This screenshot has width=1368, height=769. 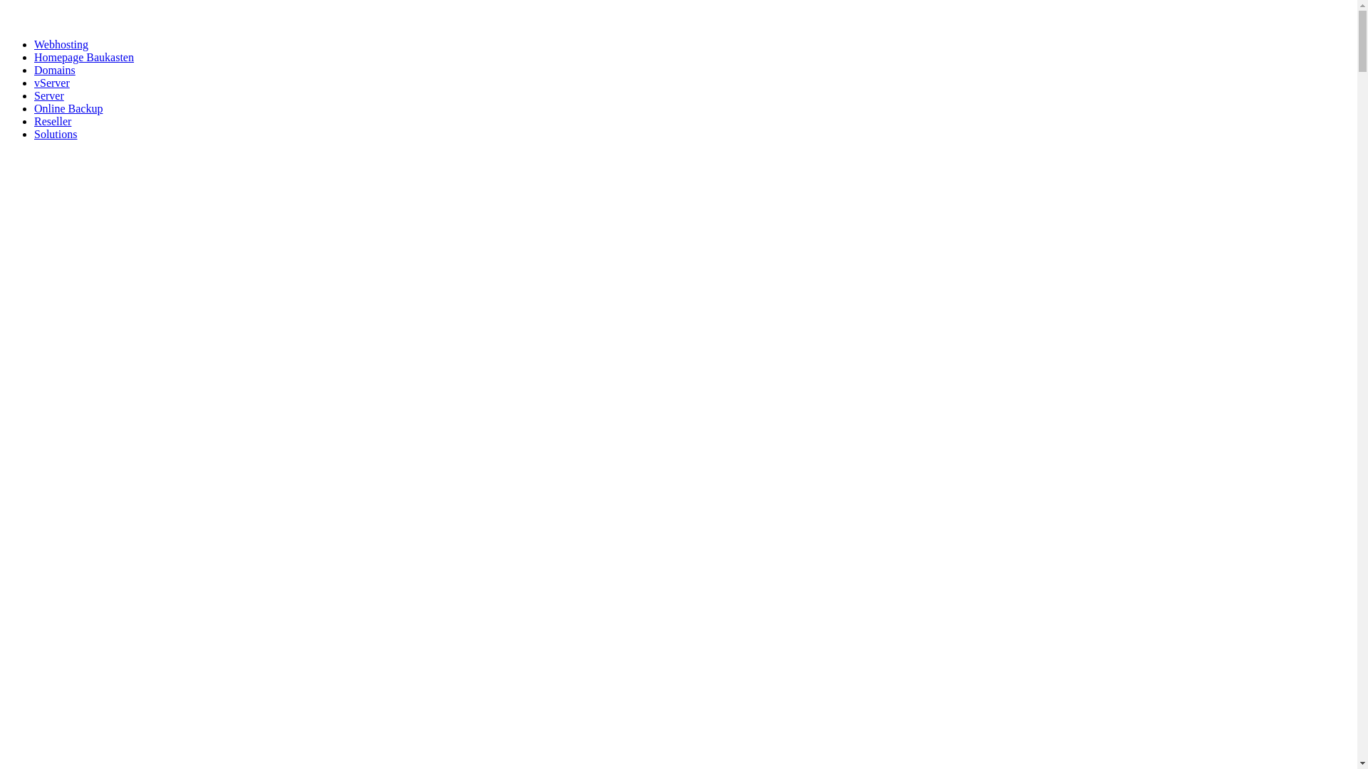 What do you see at coordinates (49, 95) in the screenshot?
I see `Server` at bounding box center [49, 95].